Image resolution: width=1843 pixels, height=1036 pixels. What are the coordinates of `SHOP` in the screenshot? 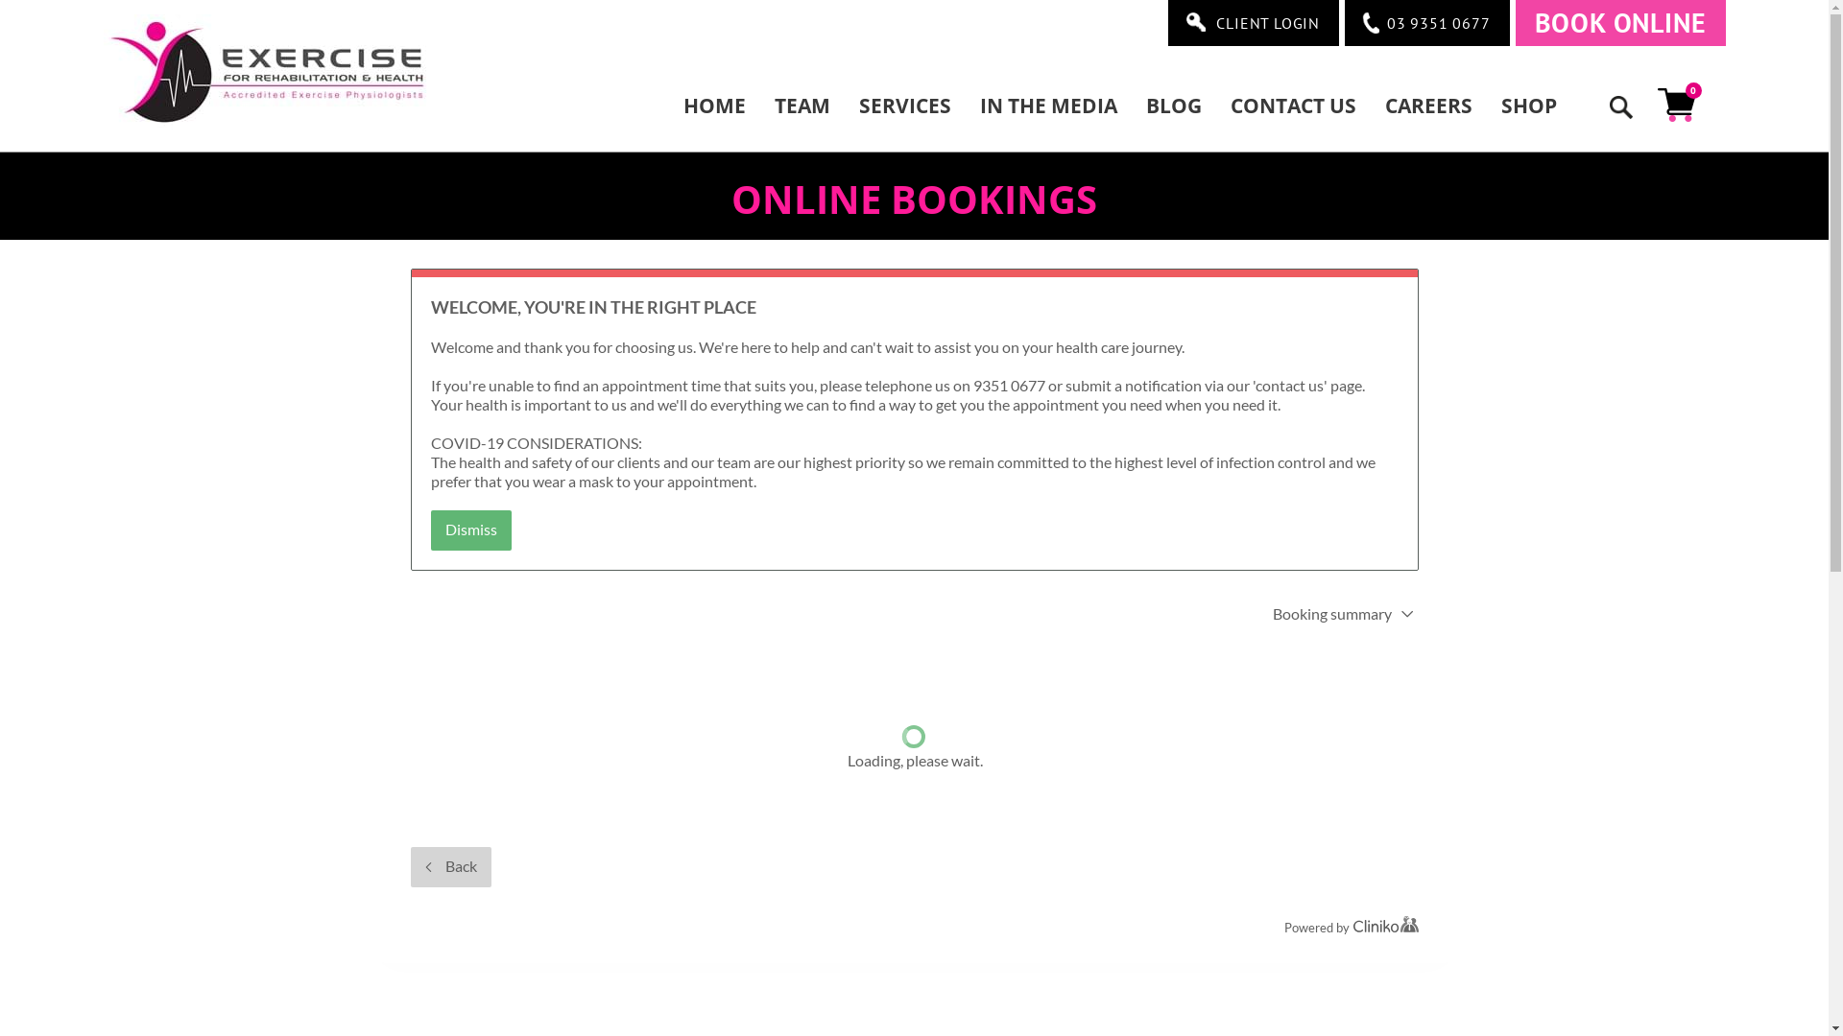 It's located at (1528, 106).